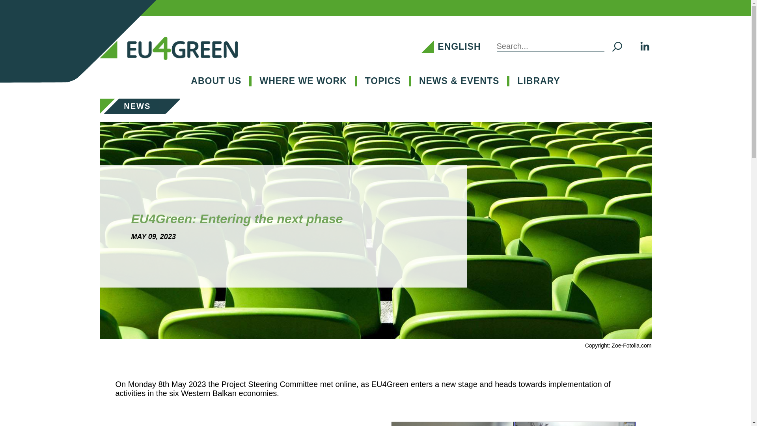 The width and height of the screenshot is (757, 426). I want to click on Search..., so click(550, 47).